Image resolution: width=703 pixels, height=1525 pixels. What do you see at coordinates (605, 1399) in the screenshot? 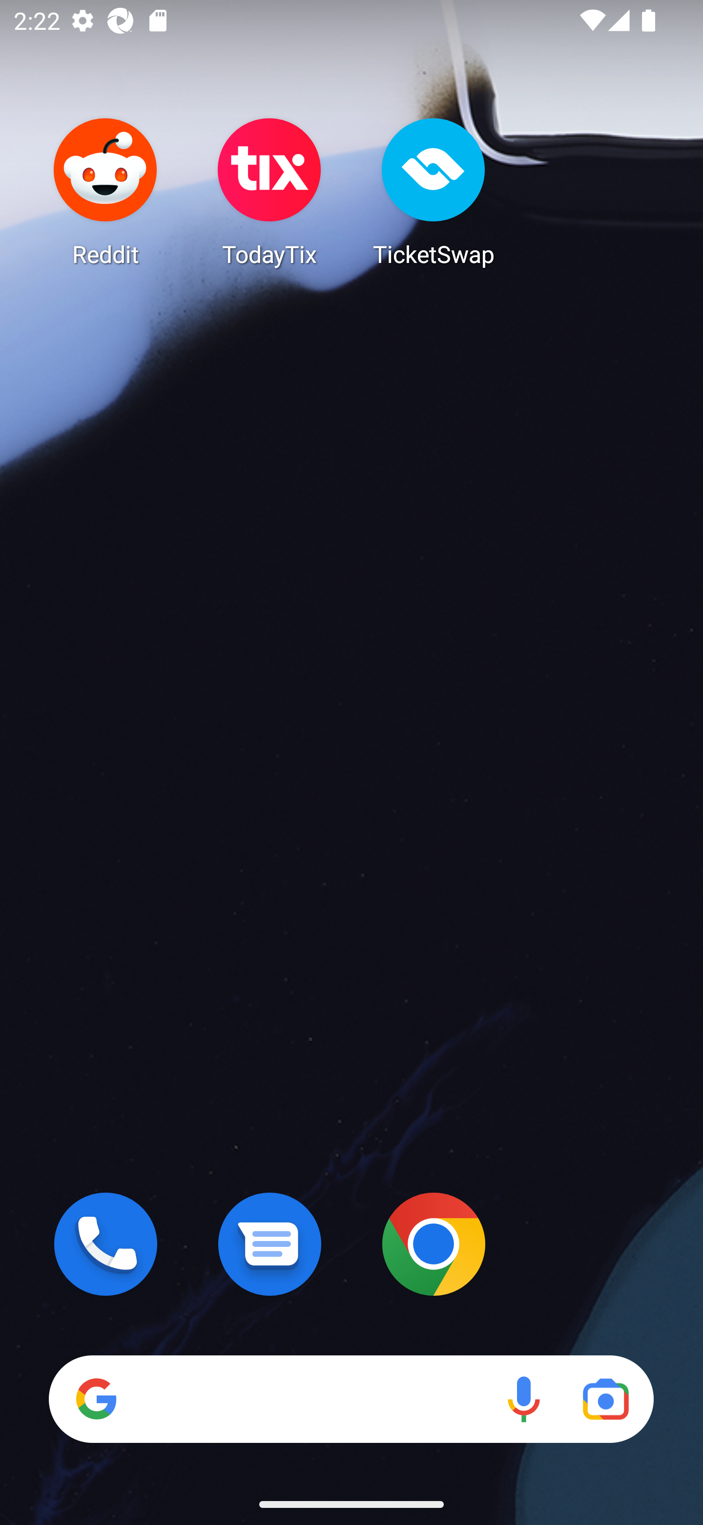
I see `Google Lens` at bounding box center [605, 1399].